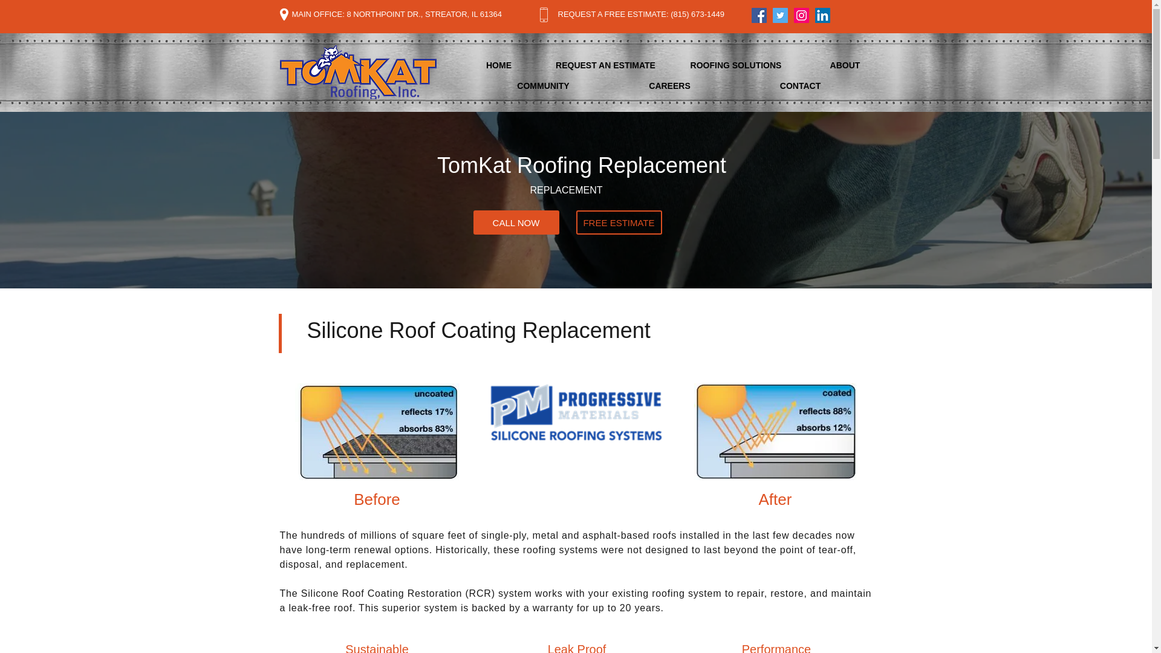  What do you see at coordinates (515, 222) in the screenshot?
I see `CALL NOW` at bounding box center [515, 222].